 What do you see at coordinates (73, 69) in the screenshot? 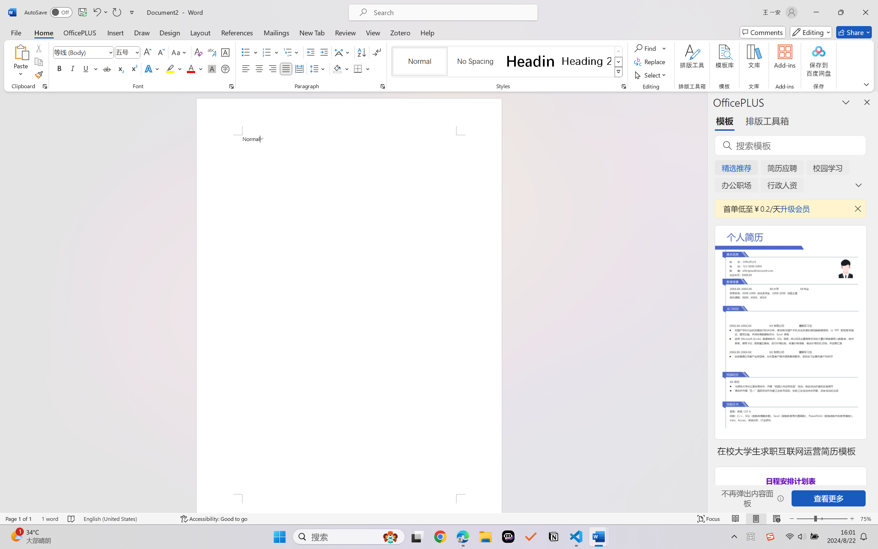
I see `Italic` at bounding box center [73, 69].